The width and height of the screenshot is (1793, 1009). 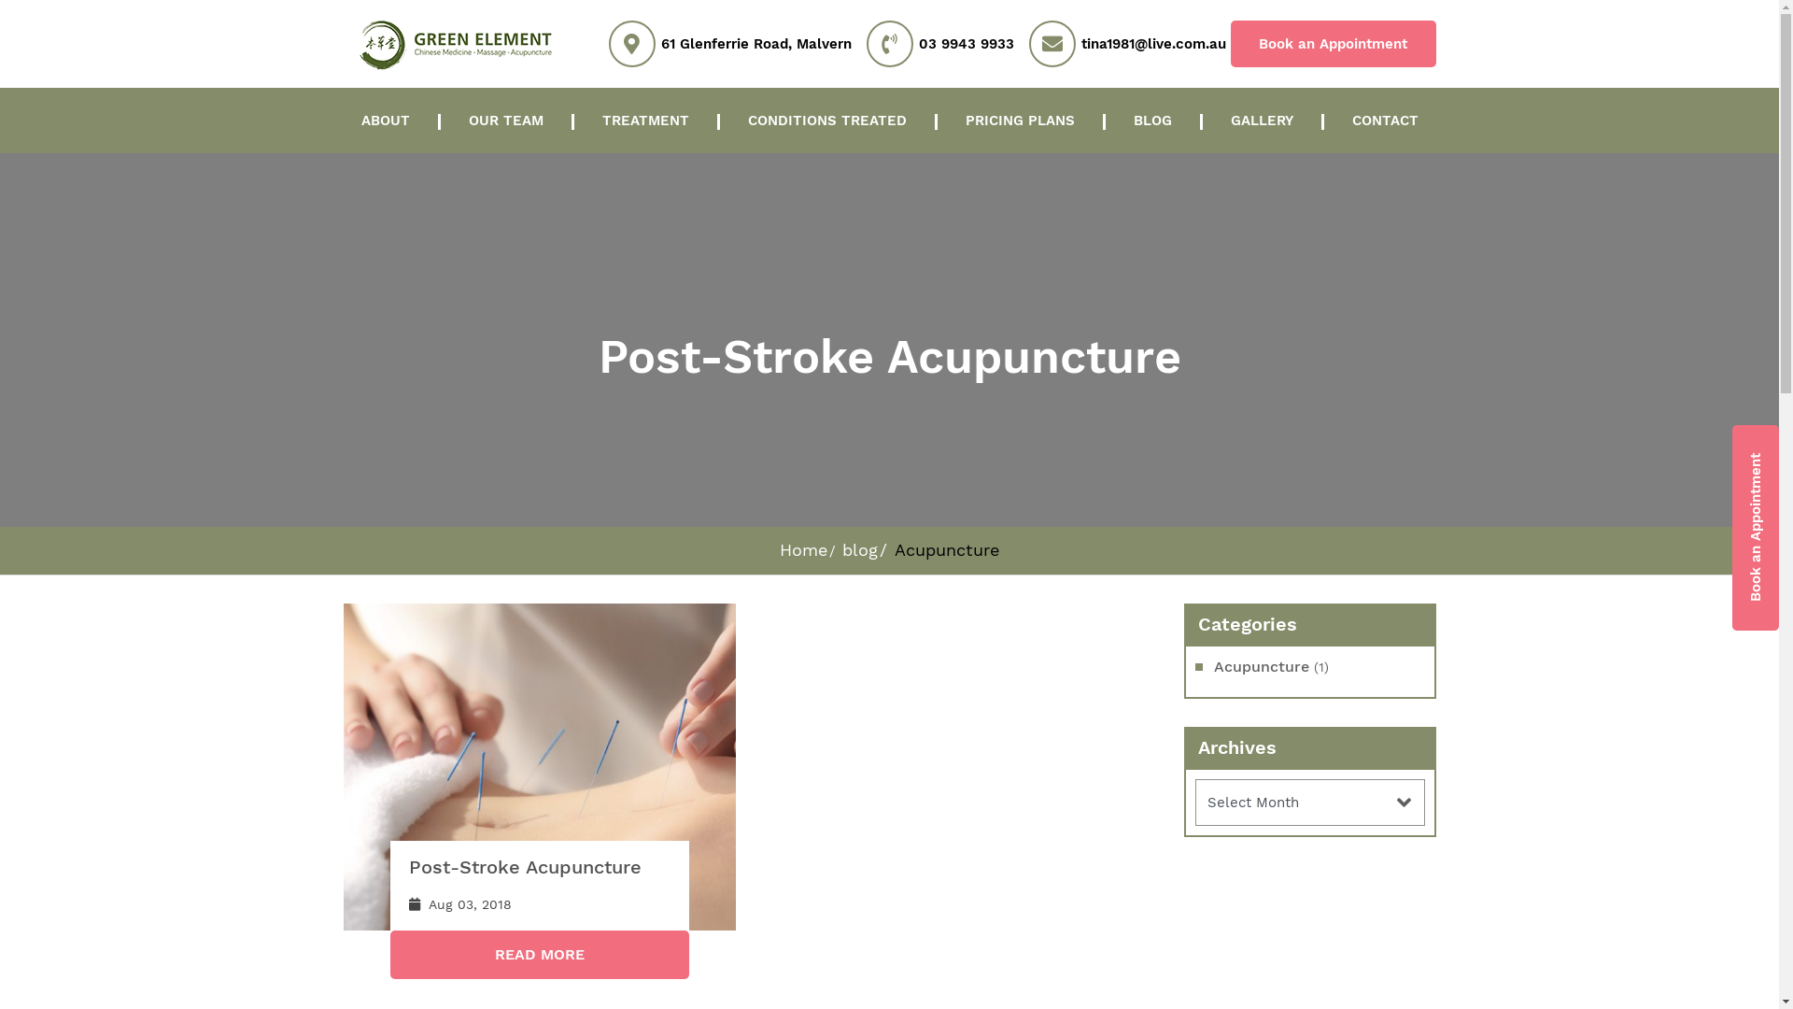 What do you see at coordinates (1334, 44) in the screenshot?
I see `Book an Appointment` at bounding box center [1334, 44].